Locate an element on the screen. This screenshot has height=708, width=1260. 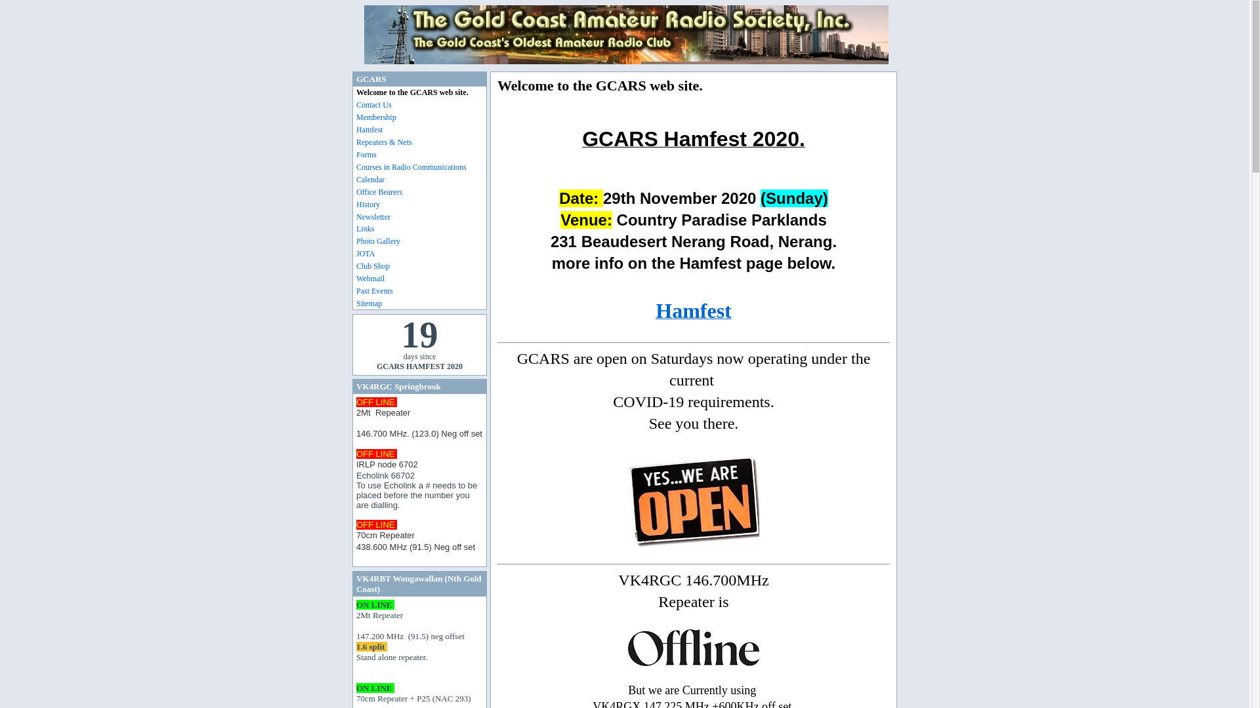
History is located at coordinates (421, 205).